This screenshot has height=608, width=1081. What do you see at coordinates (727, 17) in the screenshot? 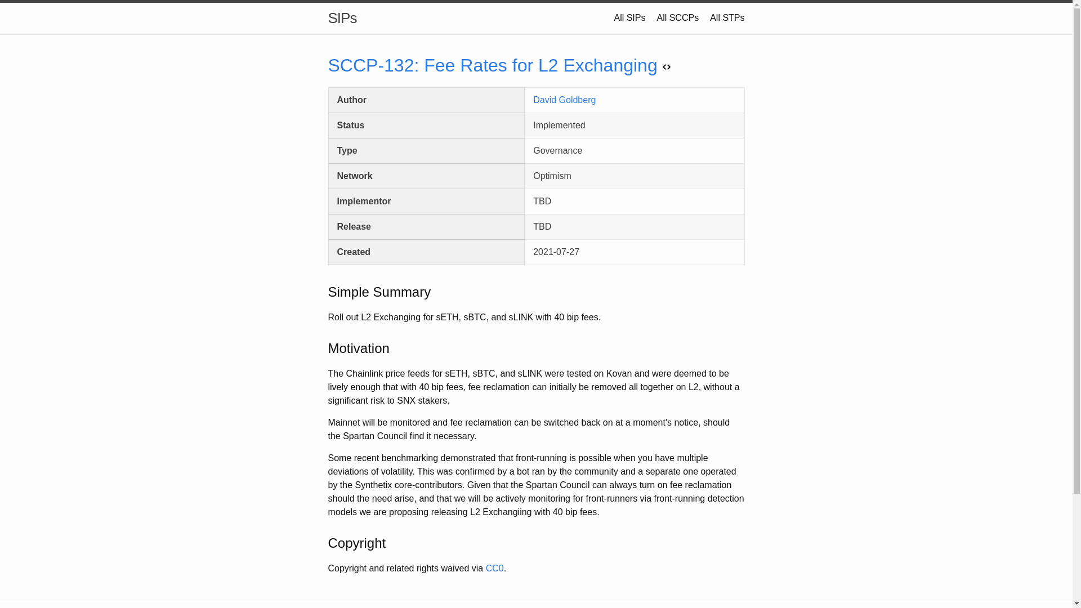
I see `All STPs` at bounding box center [727, 17].